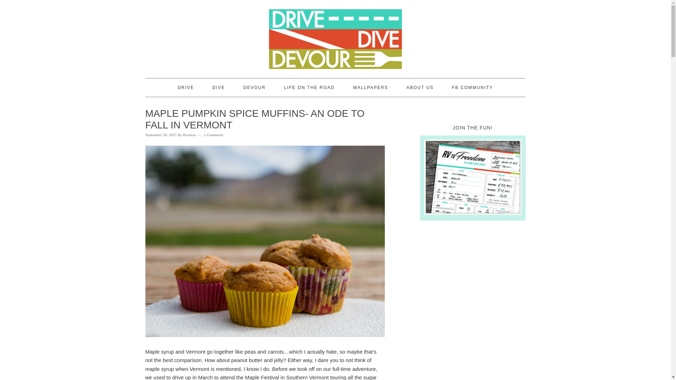 The image size is (676, 380). Describe the element at coordinates (472, 87) in the screenshot. I see `Join our Facebook community to learn about RVing` at that location.